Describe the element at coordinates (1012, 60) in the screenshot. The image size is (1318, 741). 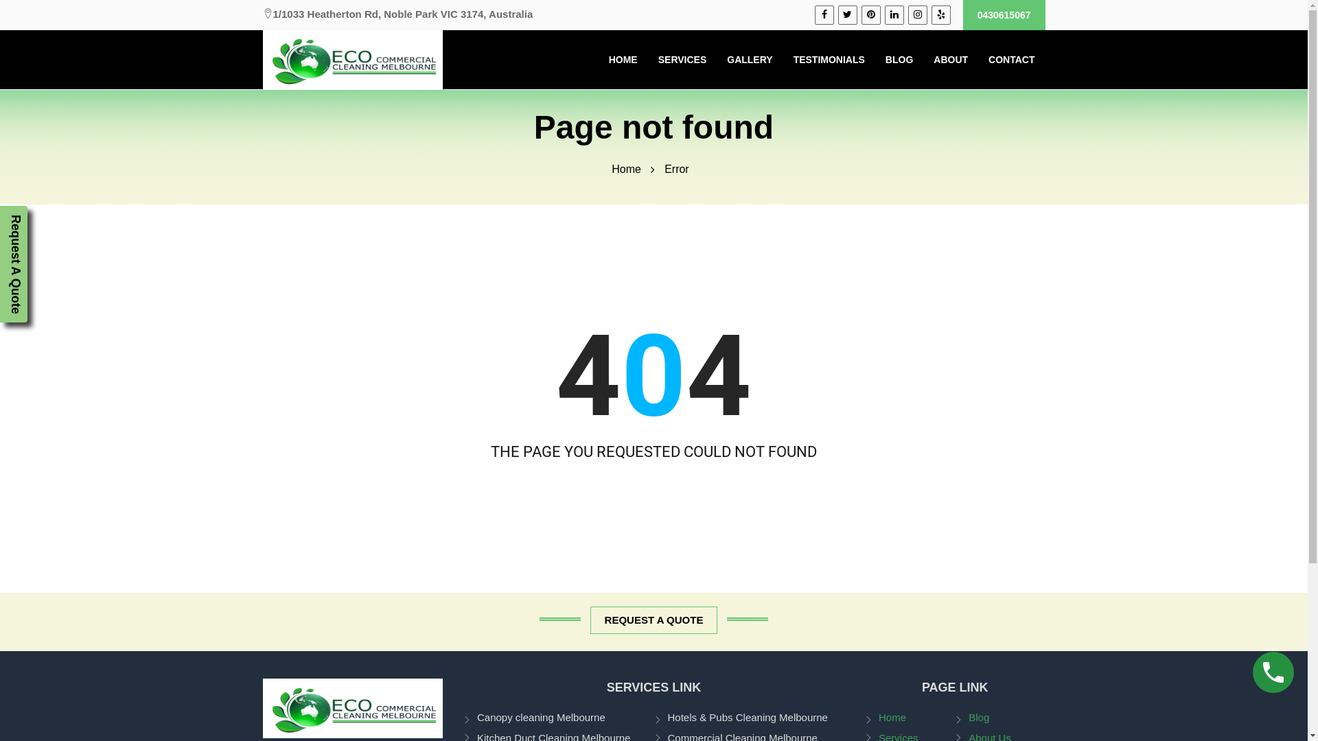
I see `CONTACT` at that location.